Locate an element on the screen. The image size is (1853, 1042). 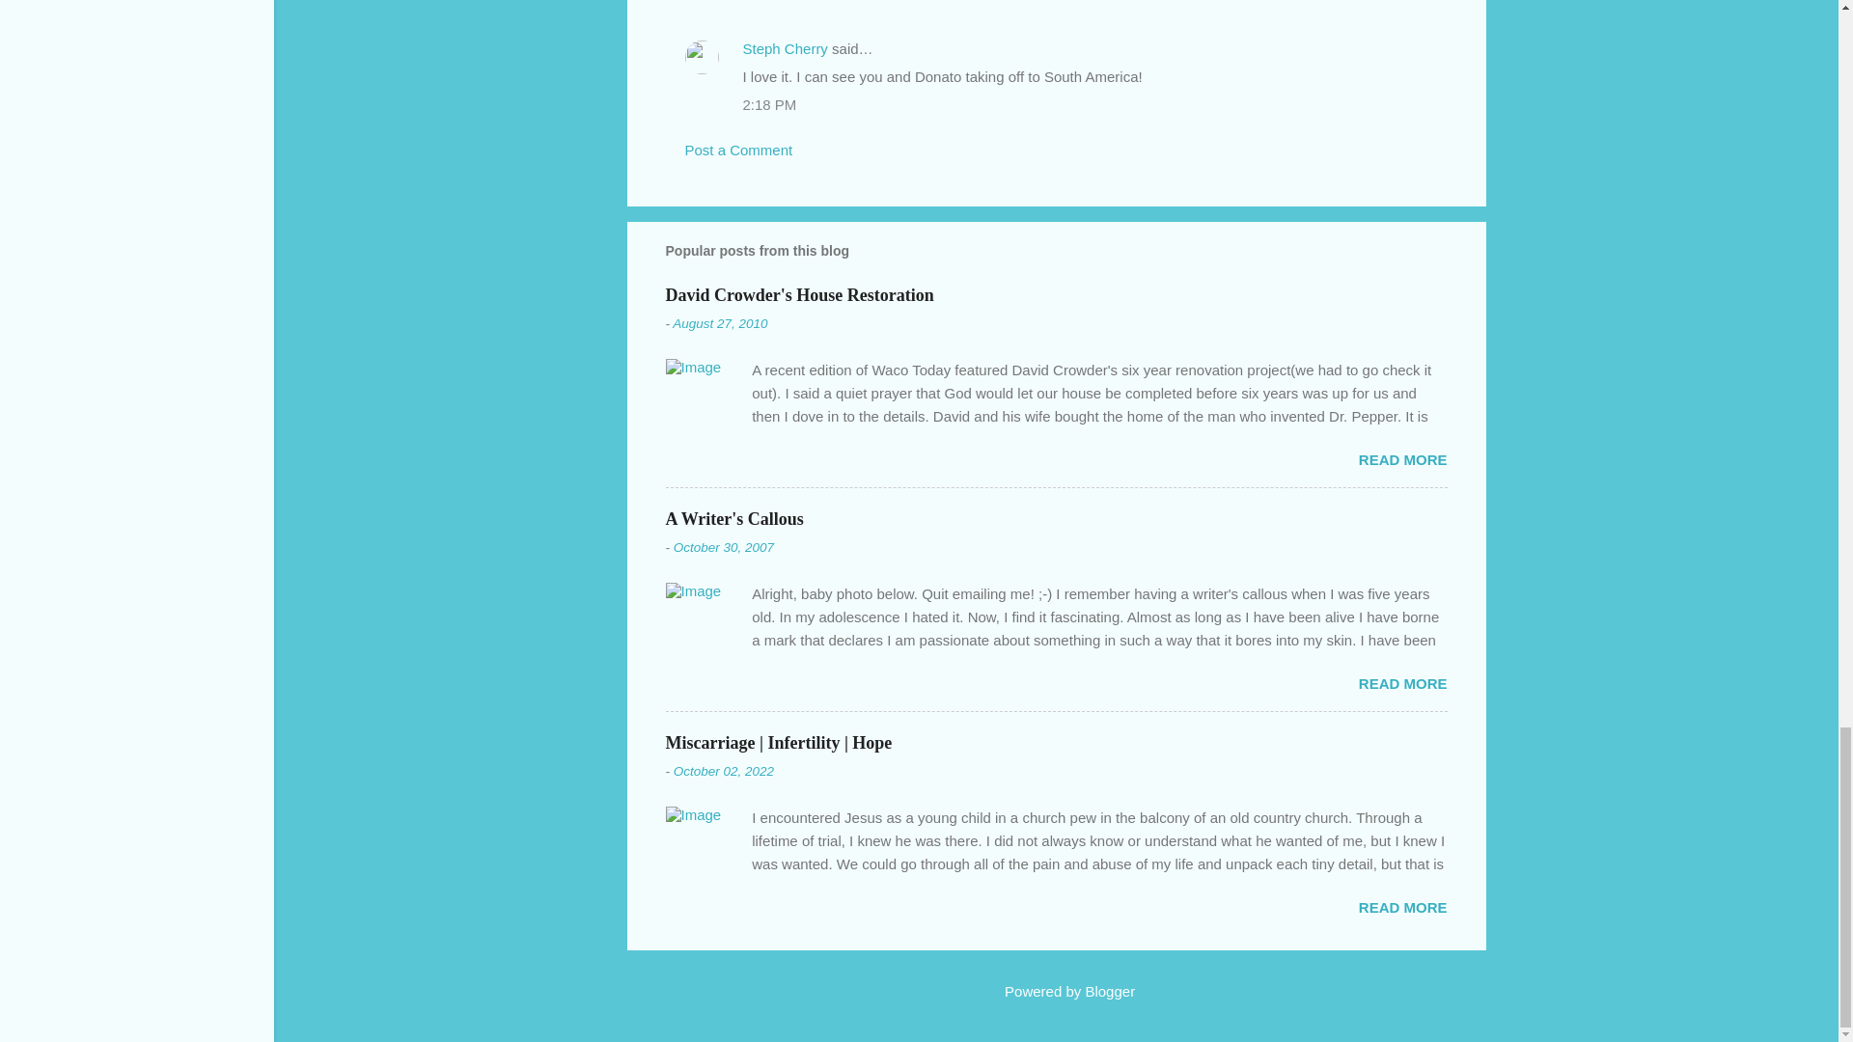
Post a Comment is located at coordinates (739, 150).